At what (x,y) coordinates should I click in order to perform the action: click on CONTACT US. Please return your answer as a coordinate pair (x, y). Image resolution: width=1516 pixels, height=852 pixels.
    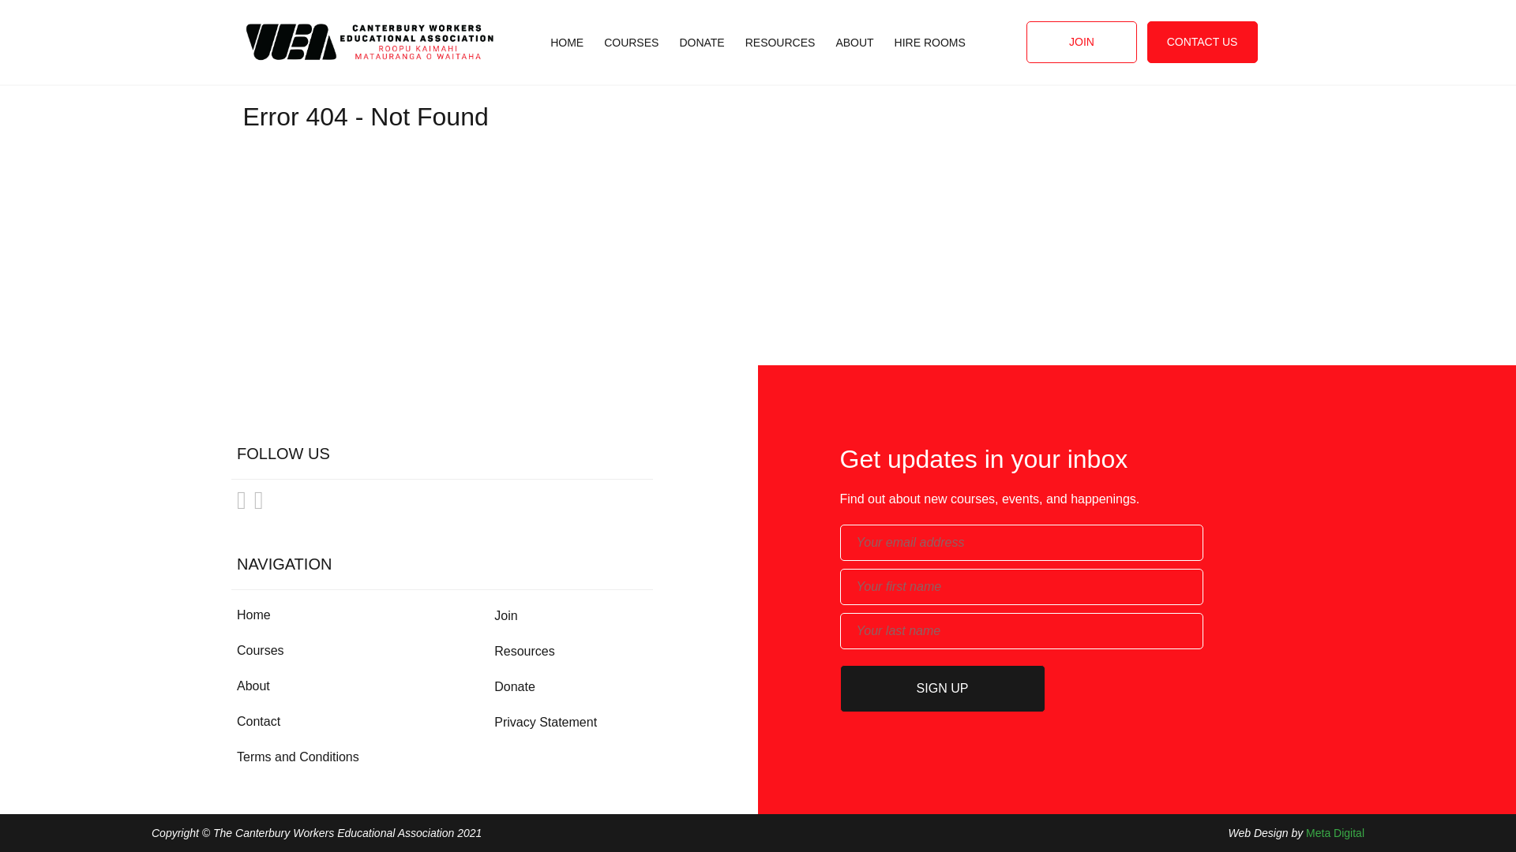
    Looking at the image, I should click on (1201, 42).